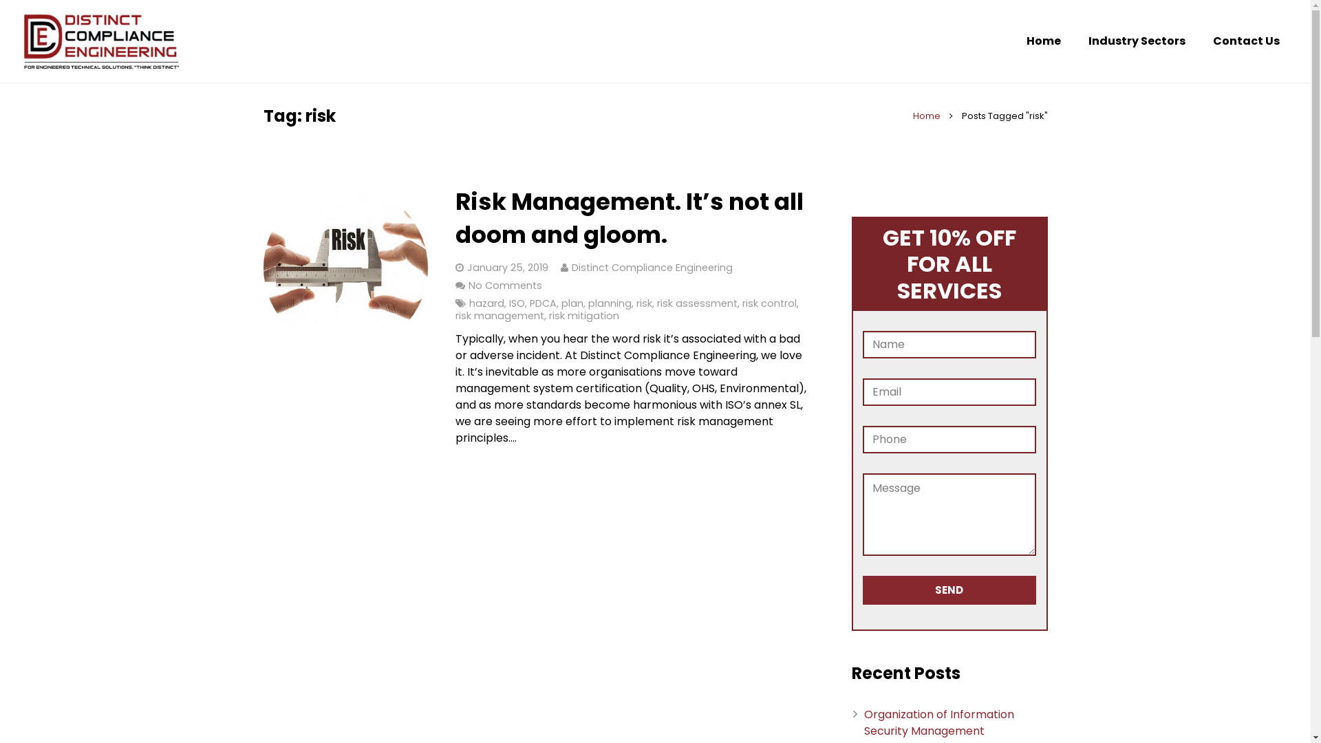 Image resolution: width=1321 pixels, height=743 pixels. What do you see at coordinates (584, 316) in the screenshot?
I see `risk mitigation` at bounding box center [584, 316].